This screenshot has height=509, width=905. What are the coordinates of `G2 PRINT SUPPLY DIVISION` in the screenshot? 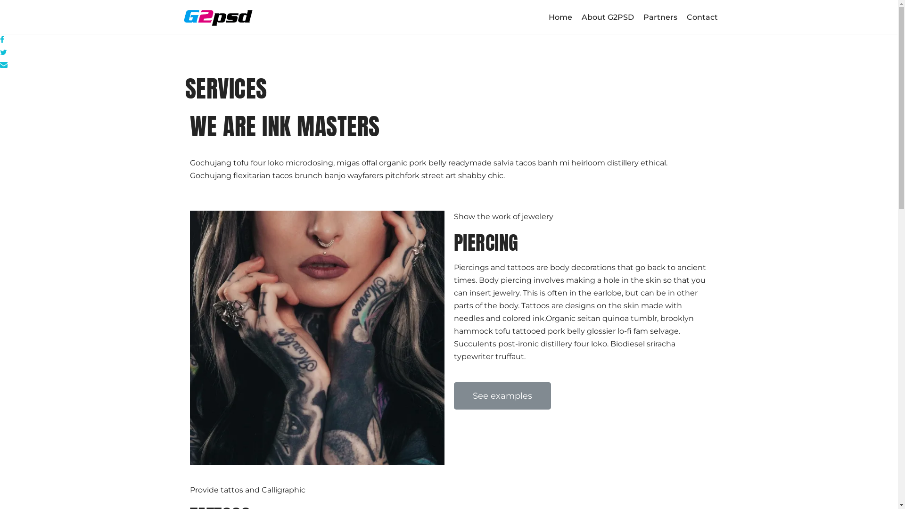 It's located at (218, 17).